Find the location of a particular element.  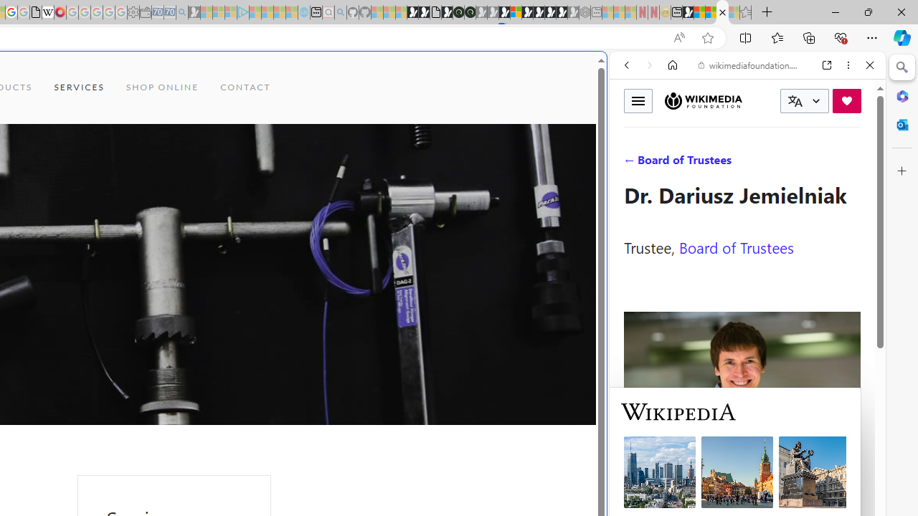

Sign in to your account is located at coordinates (516, 13).